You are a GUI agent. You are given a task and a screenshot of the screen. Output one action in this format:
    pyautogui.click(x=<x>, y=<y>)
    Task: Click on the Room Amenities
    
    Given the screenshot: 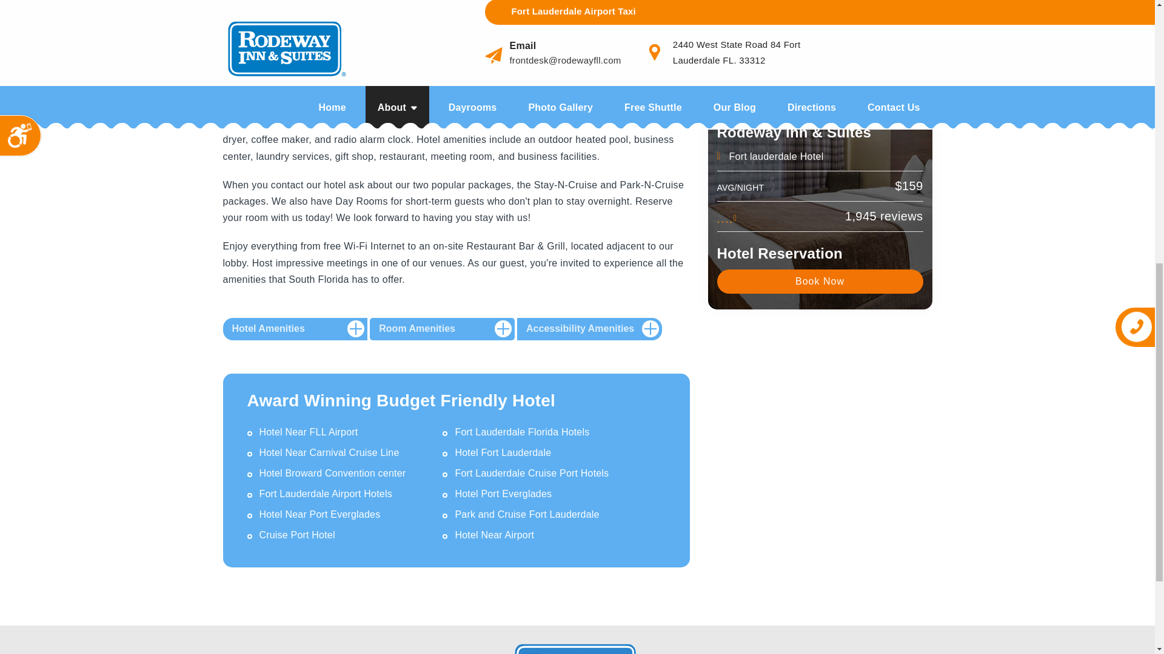 What is the action you would take?
    pyautogui.click(x=442, y=328)
    